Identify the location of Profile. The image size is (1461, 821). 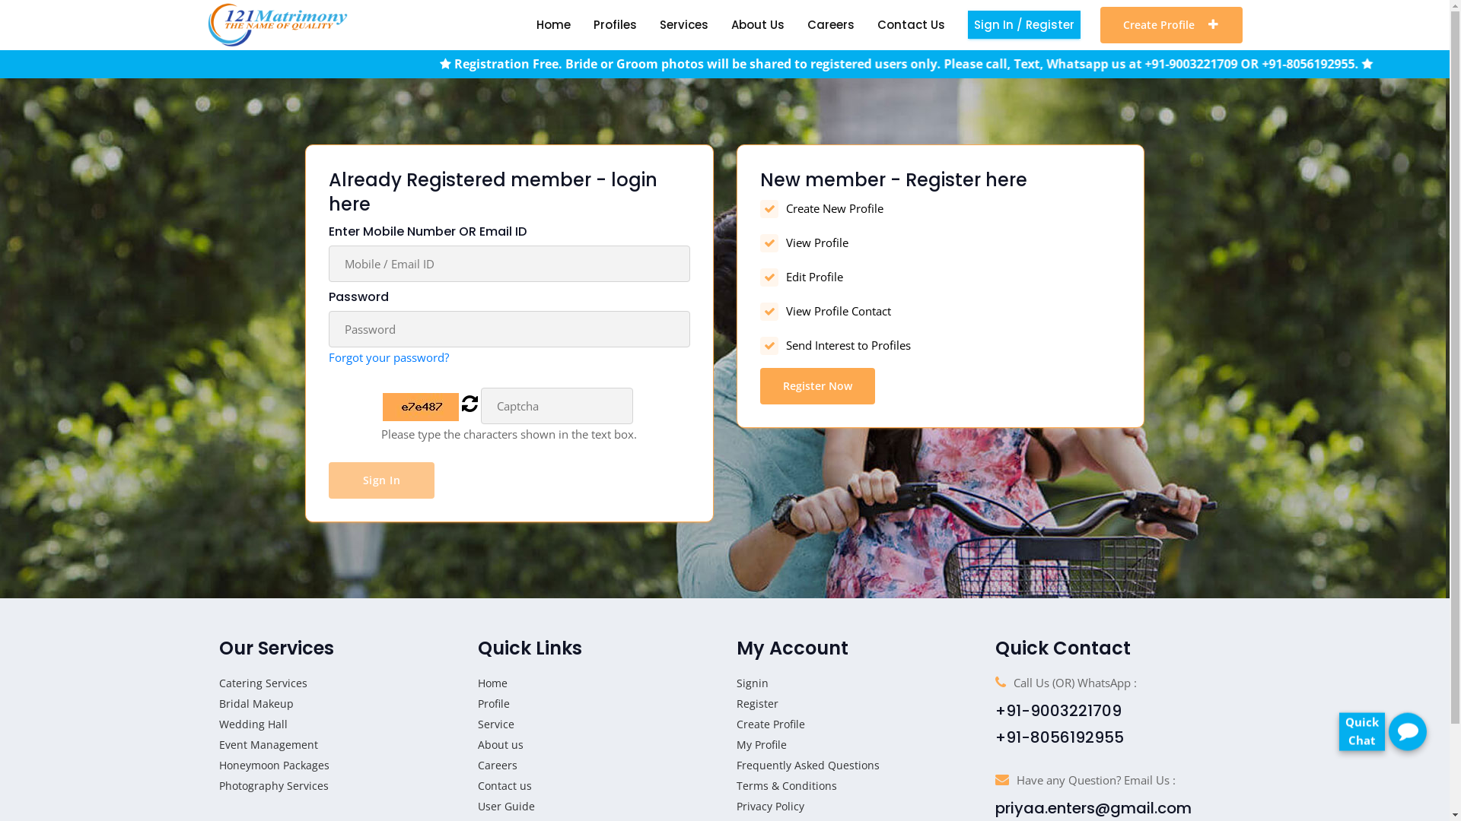
(494, 704).